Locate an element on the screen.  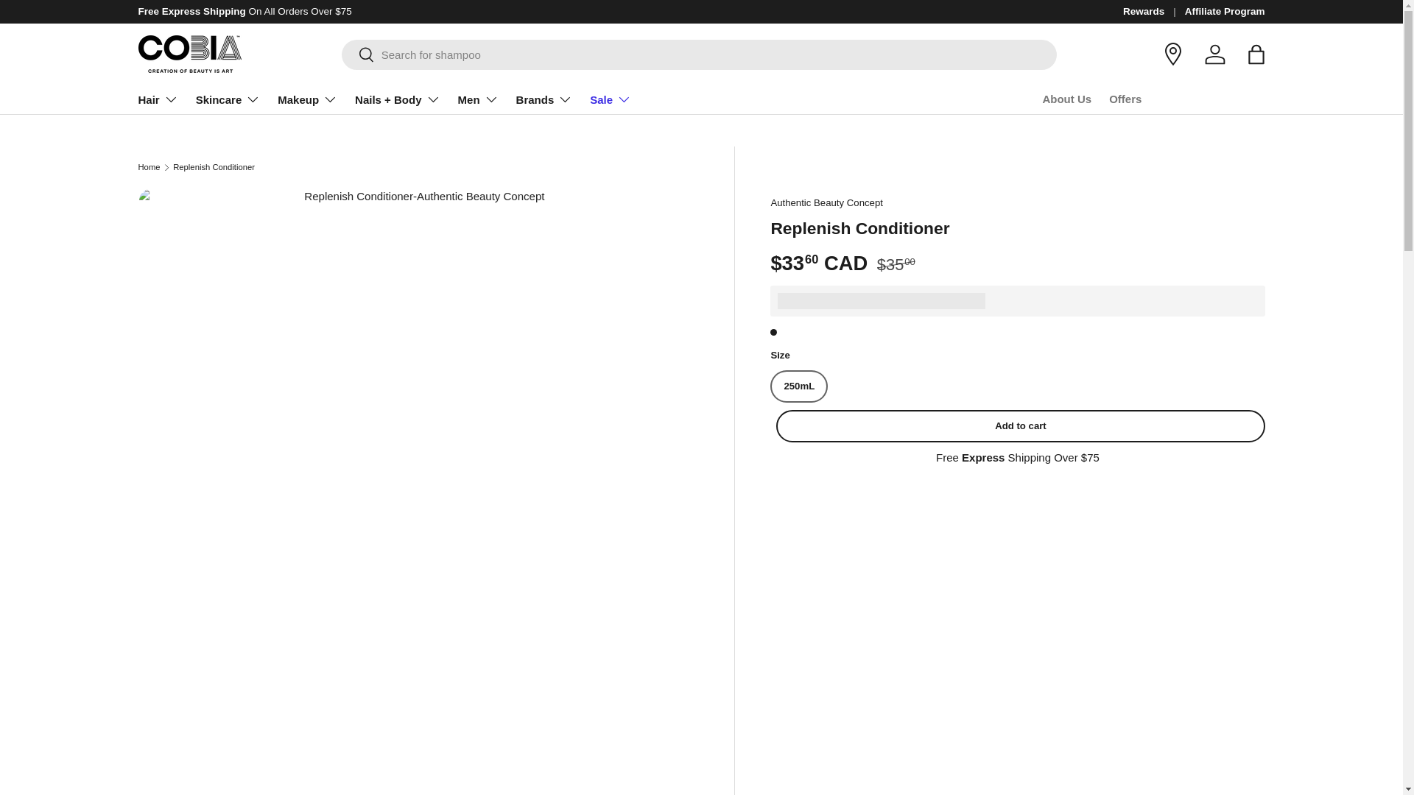
Log in is located at coordinates (1215, 54).